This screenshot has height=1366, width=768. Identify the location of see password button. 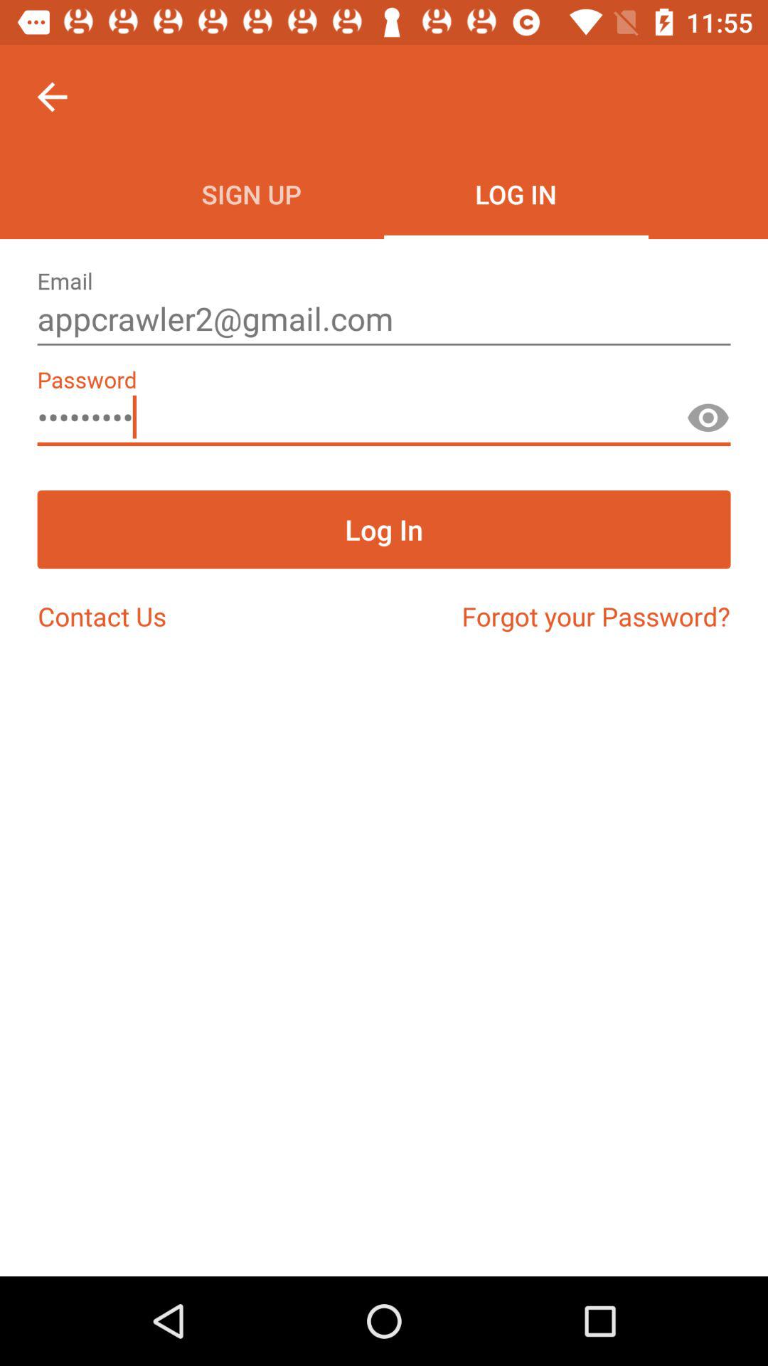
(708, 424).